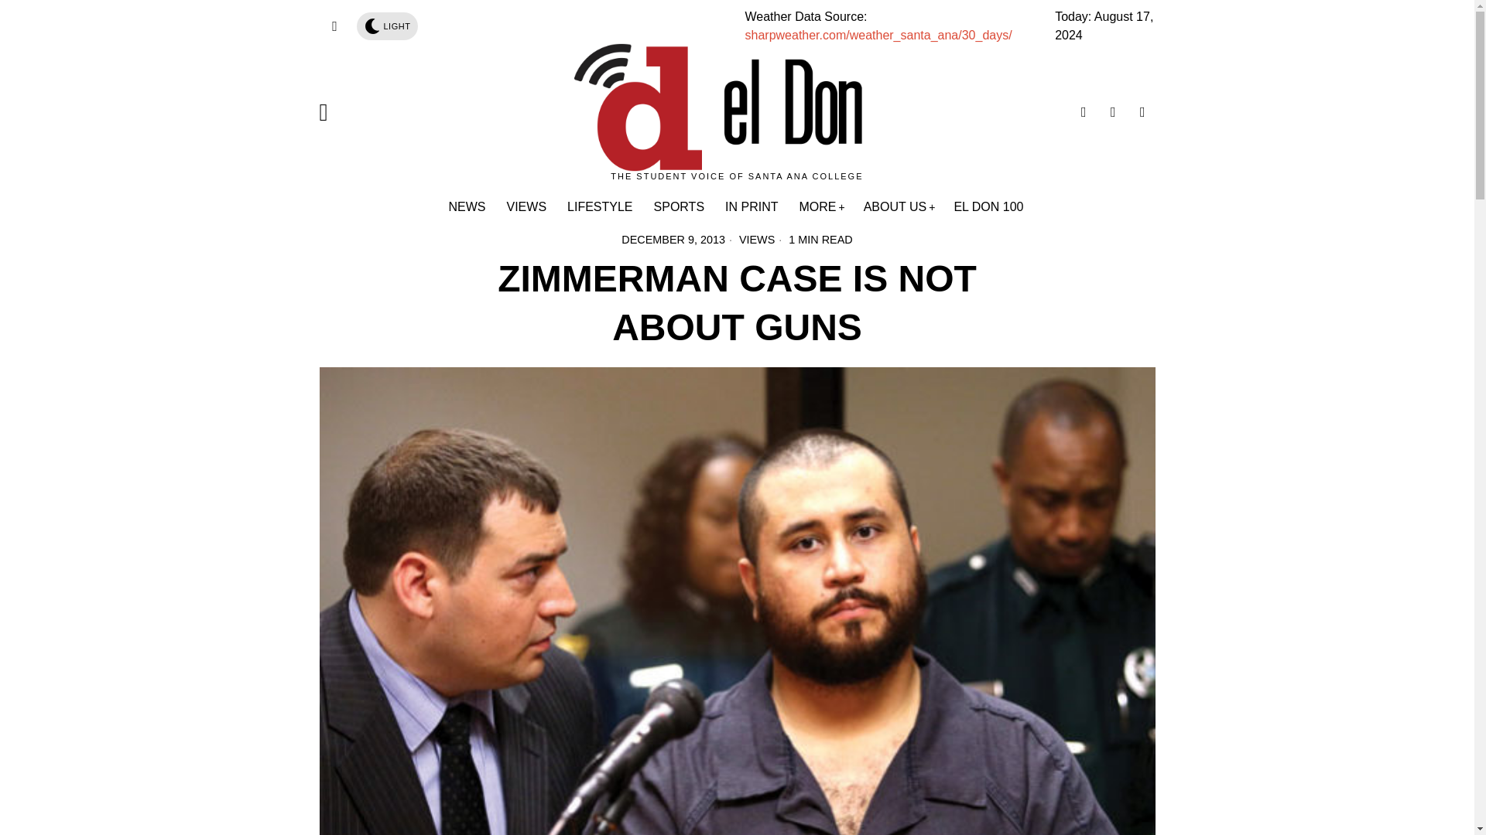 The height and width of the screenshot is (835, 1486). What do you see at coordinates (899, 207) in the screenshot?
I see `ABOUT US` at bounding box center [899, 207].